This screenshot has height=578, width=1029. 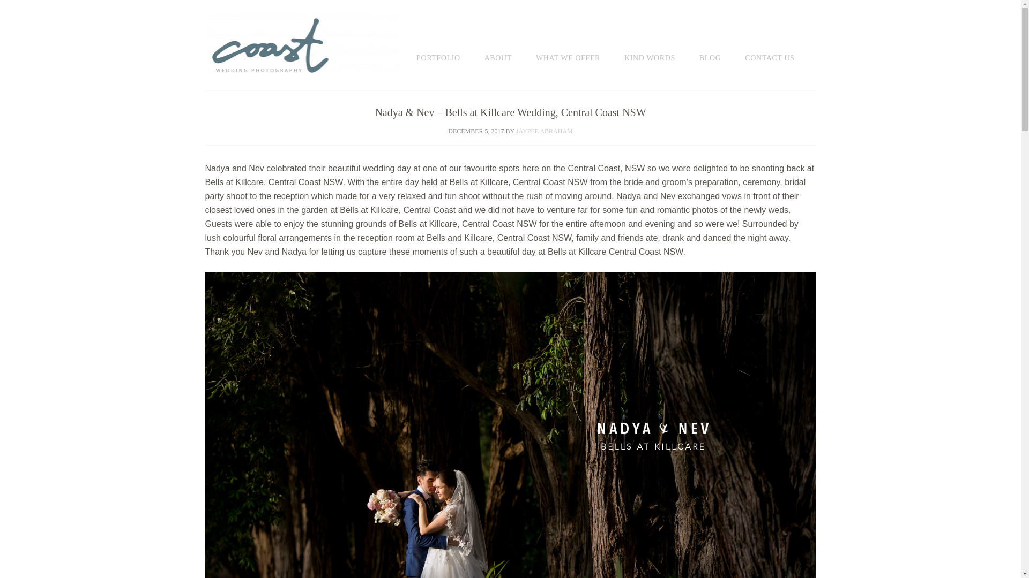 I want to click on CONTACT US, so click(x=780, y=47).